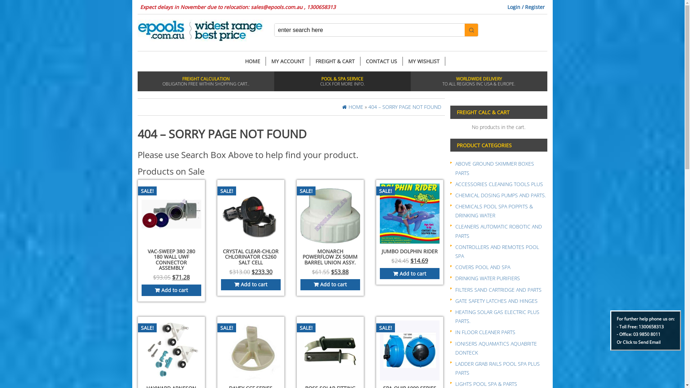 The height and width of the screenshot is (388, 690). Describe the element at coordinates (252, 61) in the screenshot. I see `HOME` at that location.